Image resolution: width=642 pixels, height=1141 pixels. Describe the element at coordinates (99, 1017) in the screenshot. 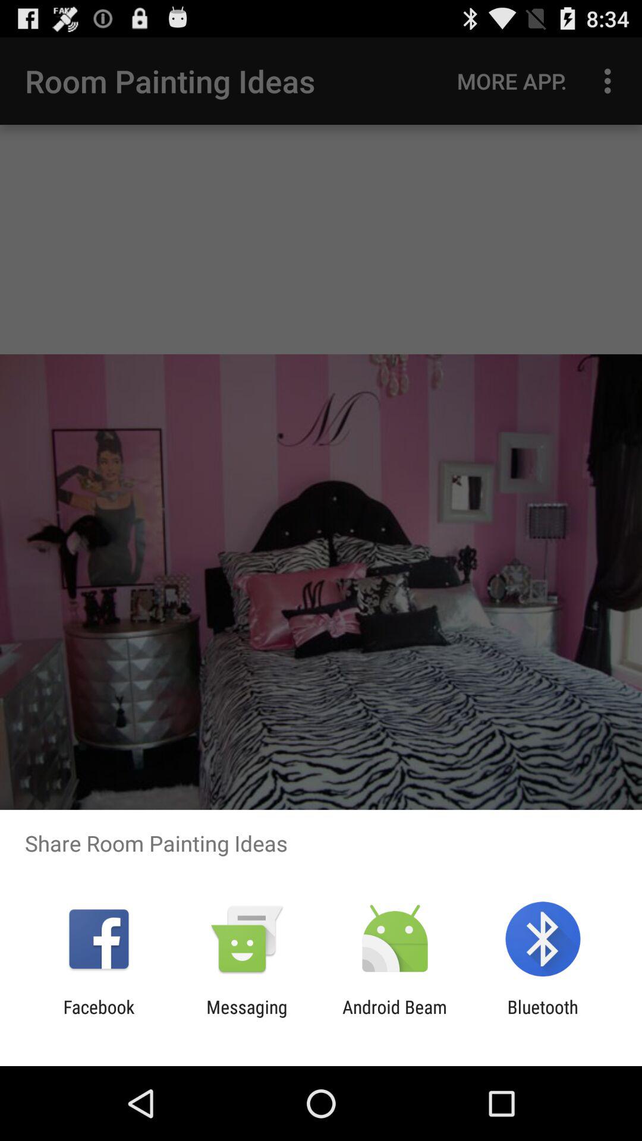

I see `choose item next to messaging app` at that location.